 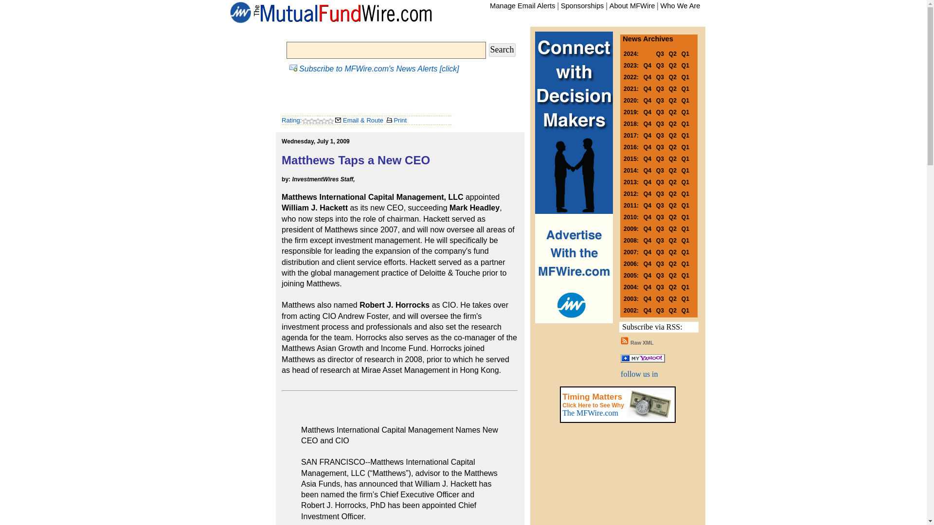 I want to click on Q2, so click(x=672, y=53).